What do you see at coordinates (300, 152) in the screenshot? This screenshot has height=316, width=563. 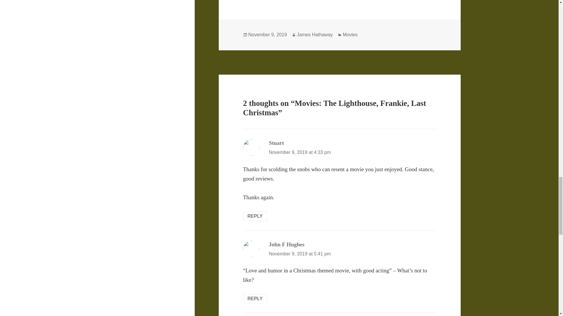 I see `November 9, 2019 at 4:33 pm` at bounding box center [300, 152].